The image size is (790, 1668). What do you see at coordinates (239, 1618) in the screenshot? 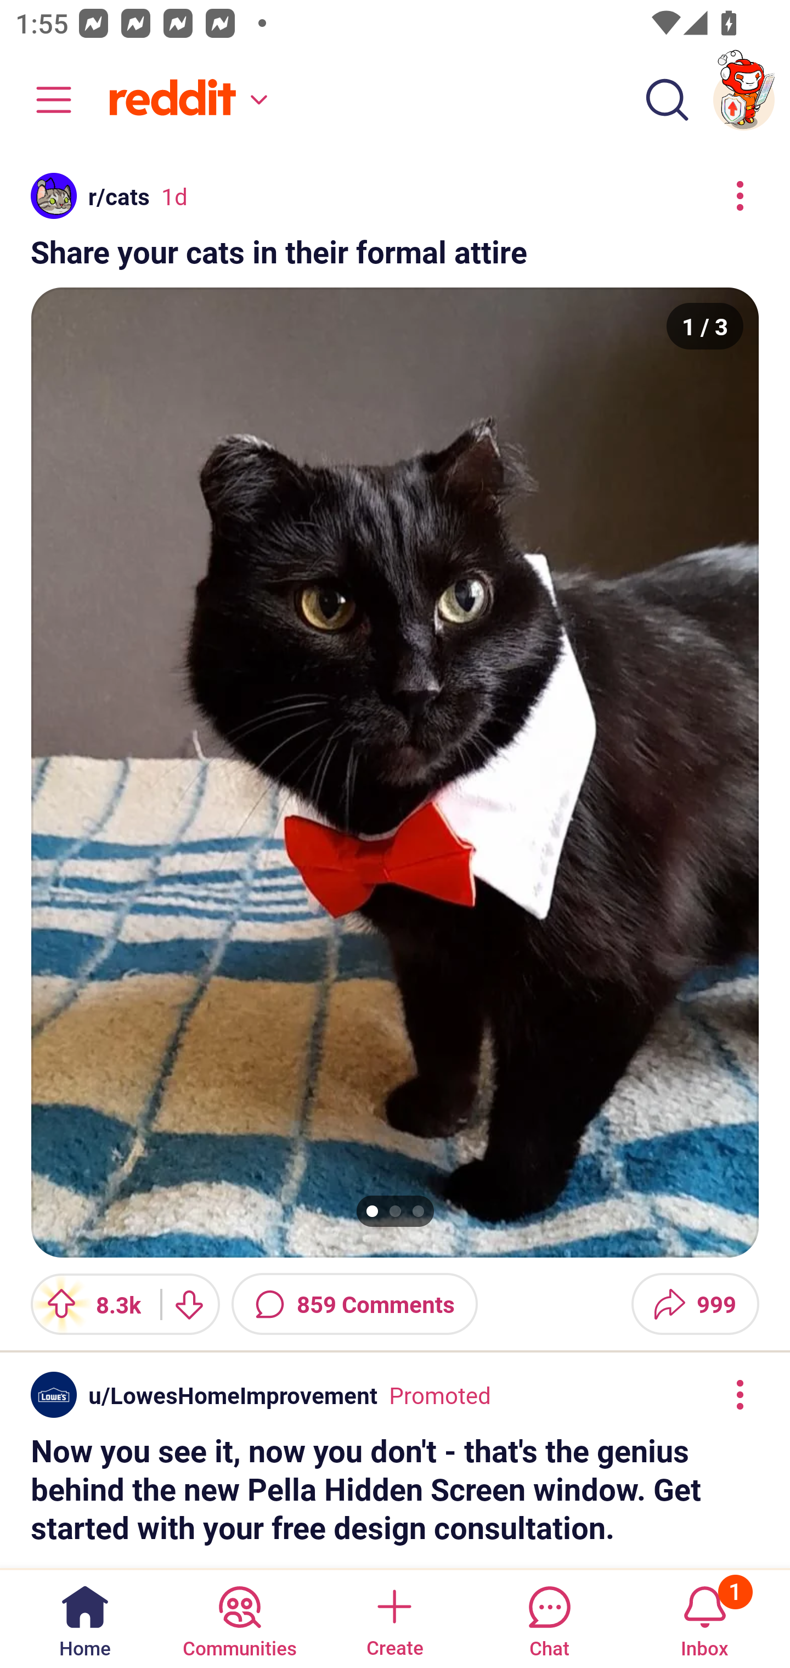
I see `Communities` at bounding box center [239, 1618].